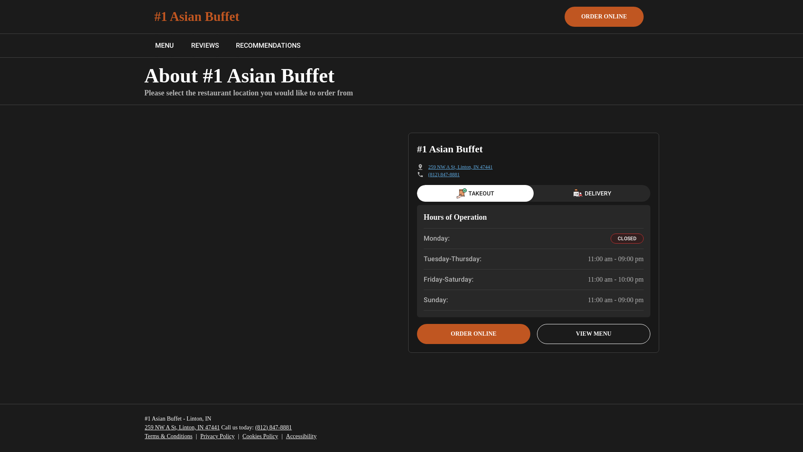 Image resolution: width=803 pixels, height=452 pixels. Describe the element at coordinates (217, 436) in the screenshot. I see `Privacy Policy` at that location.